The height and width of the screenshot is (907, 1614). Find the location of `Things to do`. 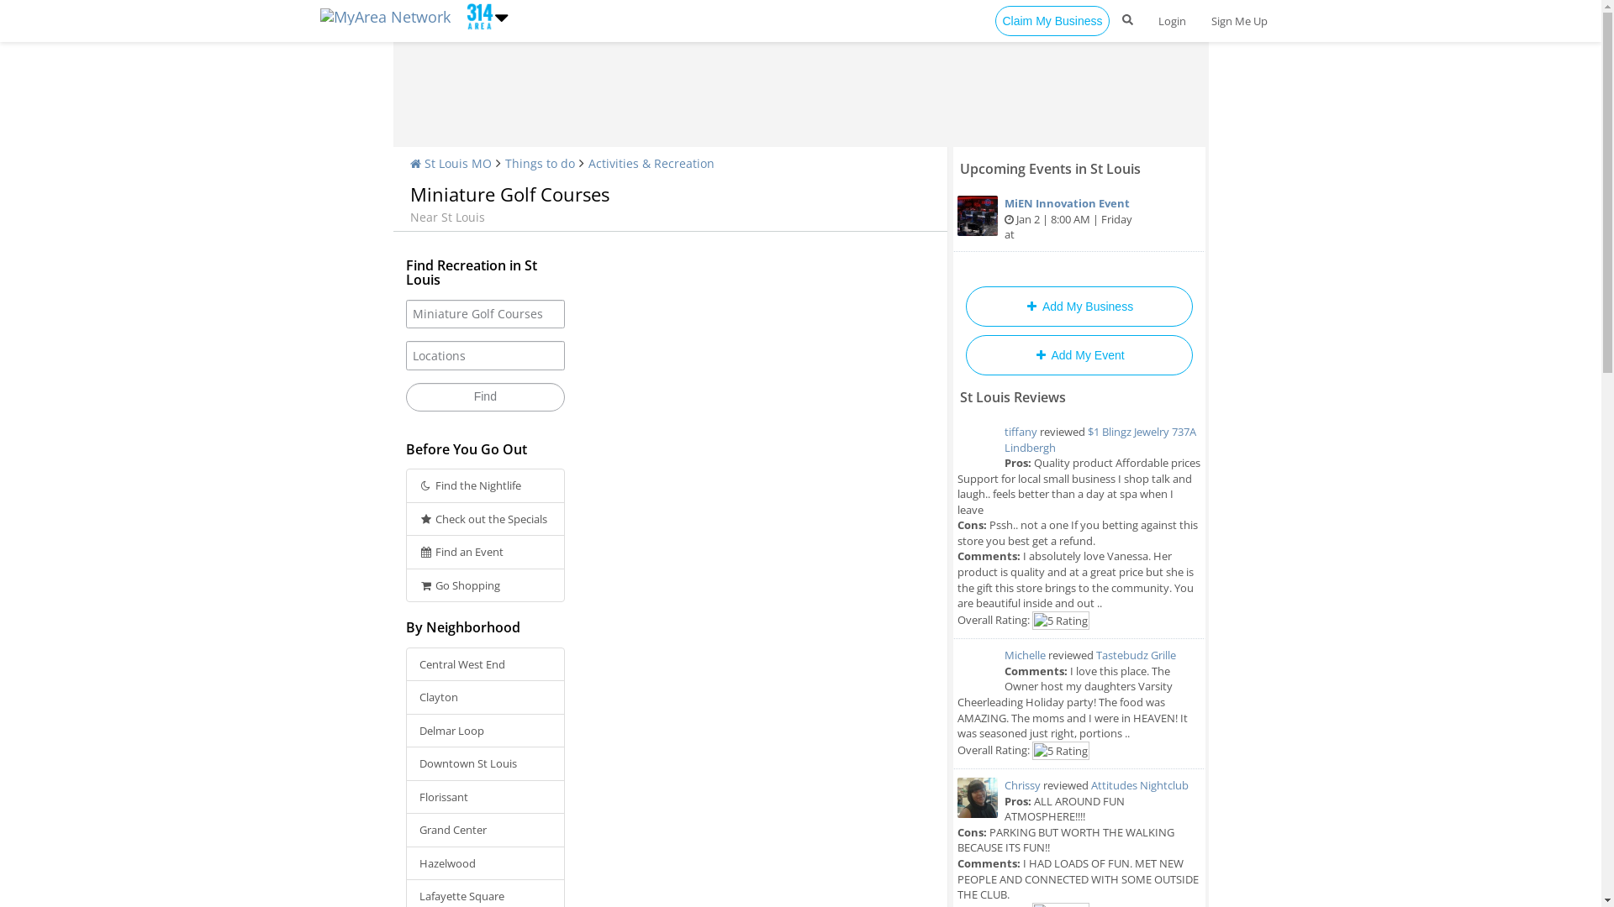

Things to do is located at coordinates (540, 163).